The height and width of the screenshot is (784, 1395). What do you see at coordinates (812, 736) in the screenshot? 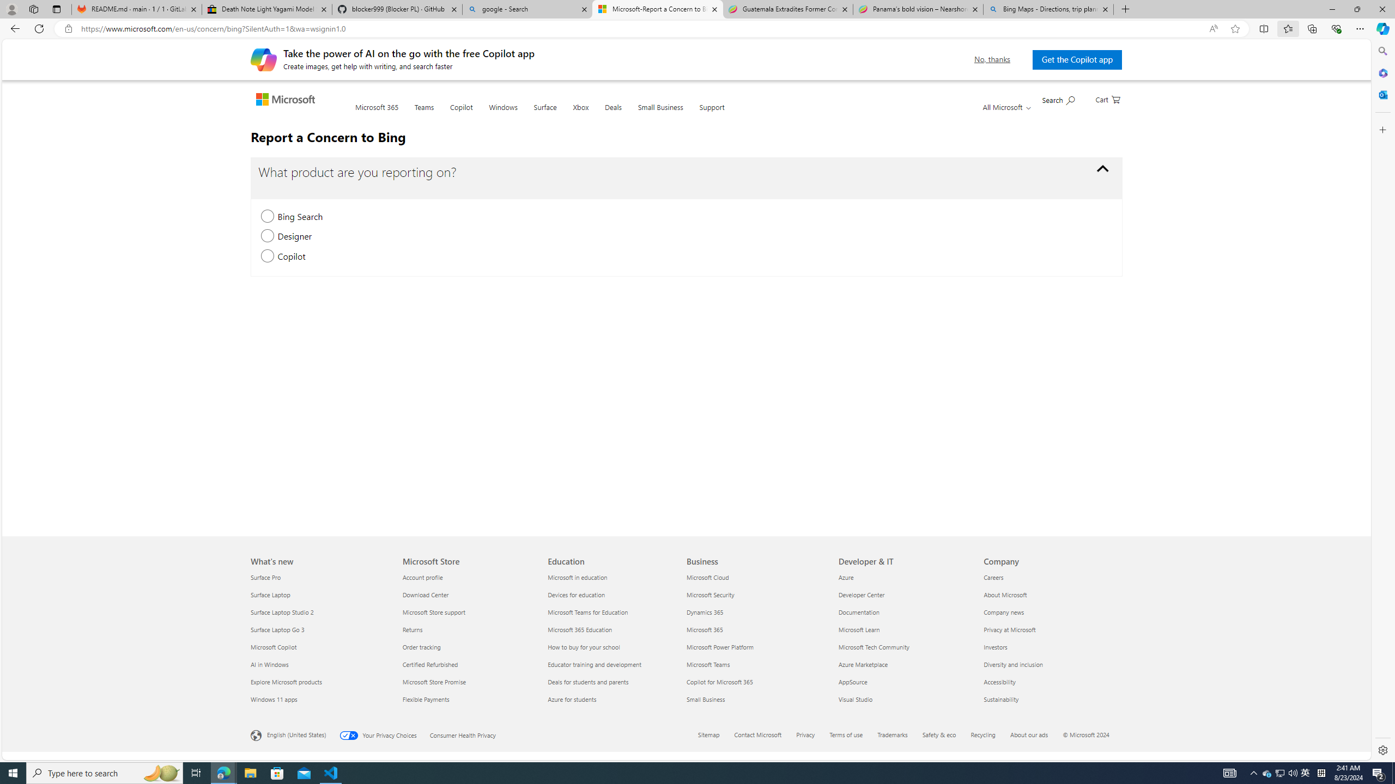
I see `Privacy` at bounding box center [812, 736].